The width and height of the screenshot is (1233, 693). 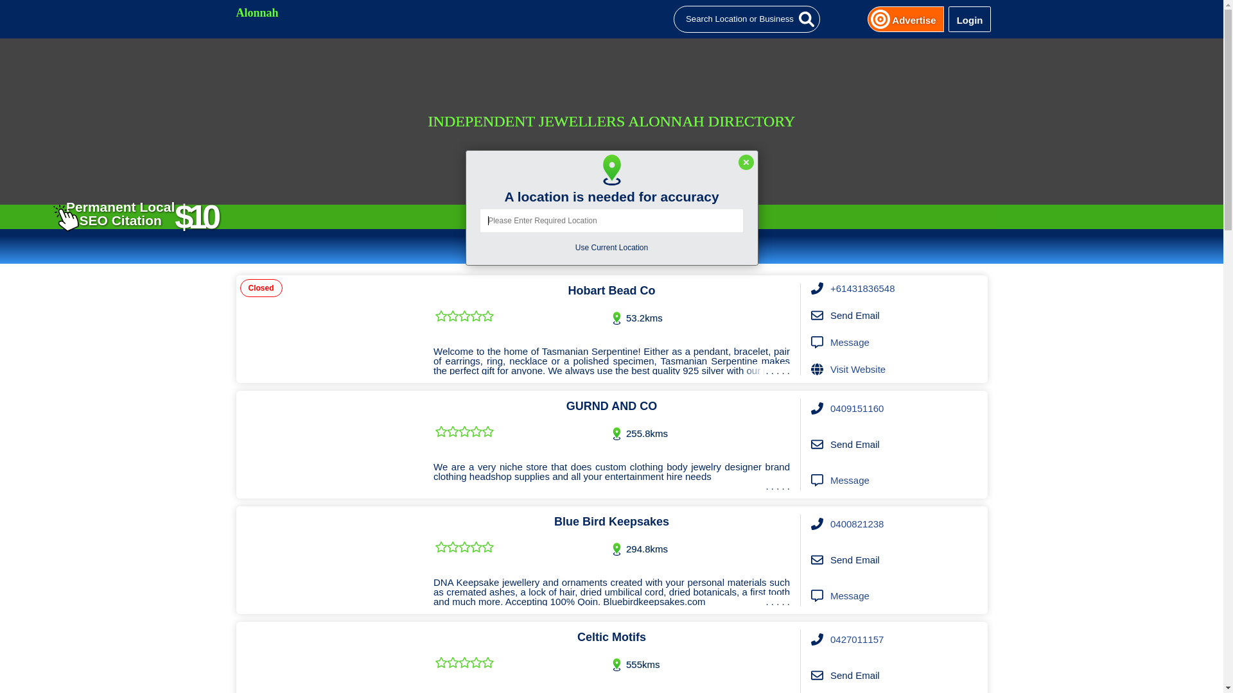 What do you see at coordinates (970, 19) in the screenshot?
I see `Login` at bounding box center [970, 19].